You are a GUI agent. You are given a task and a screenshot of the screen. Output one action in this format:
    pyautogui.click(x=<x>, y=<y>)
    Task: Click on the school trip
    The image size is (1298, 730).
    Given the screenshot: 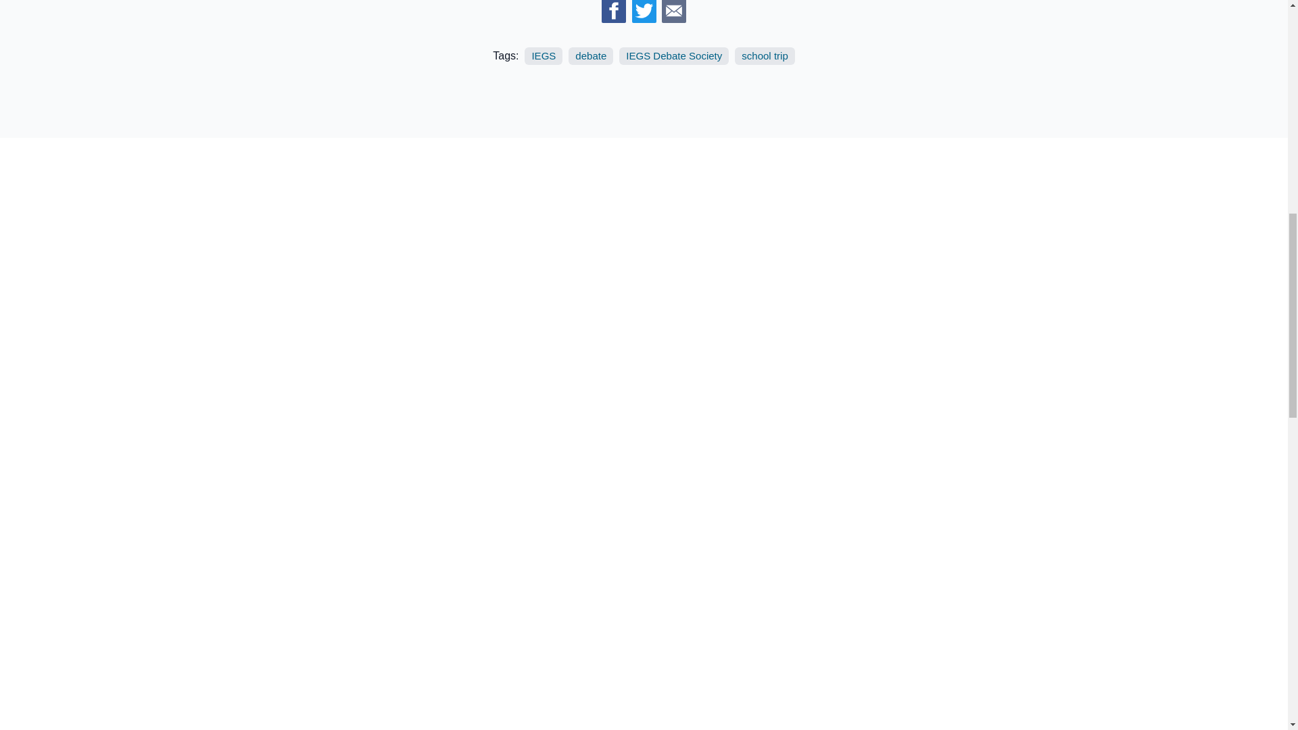 What is the action you would take?
    pyautogui.click(x=764, y=57)
    